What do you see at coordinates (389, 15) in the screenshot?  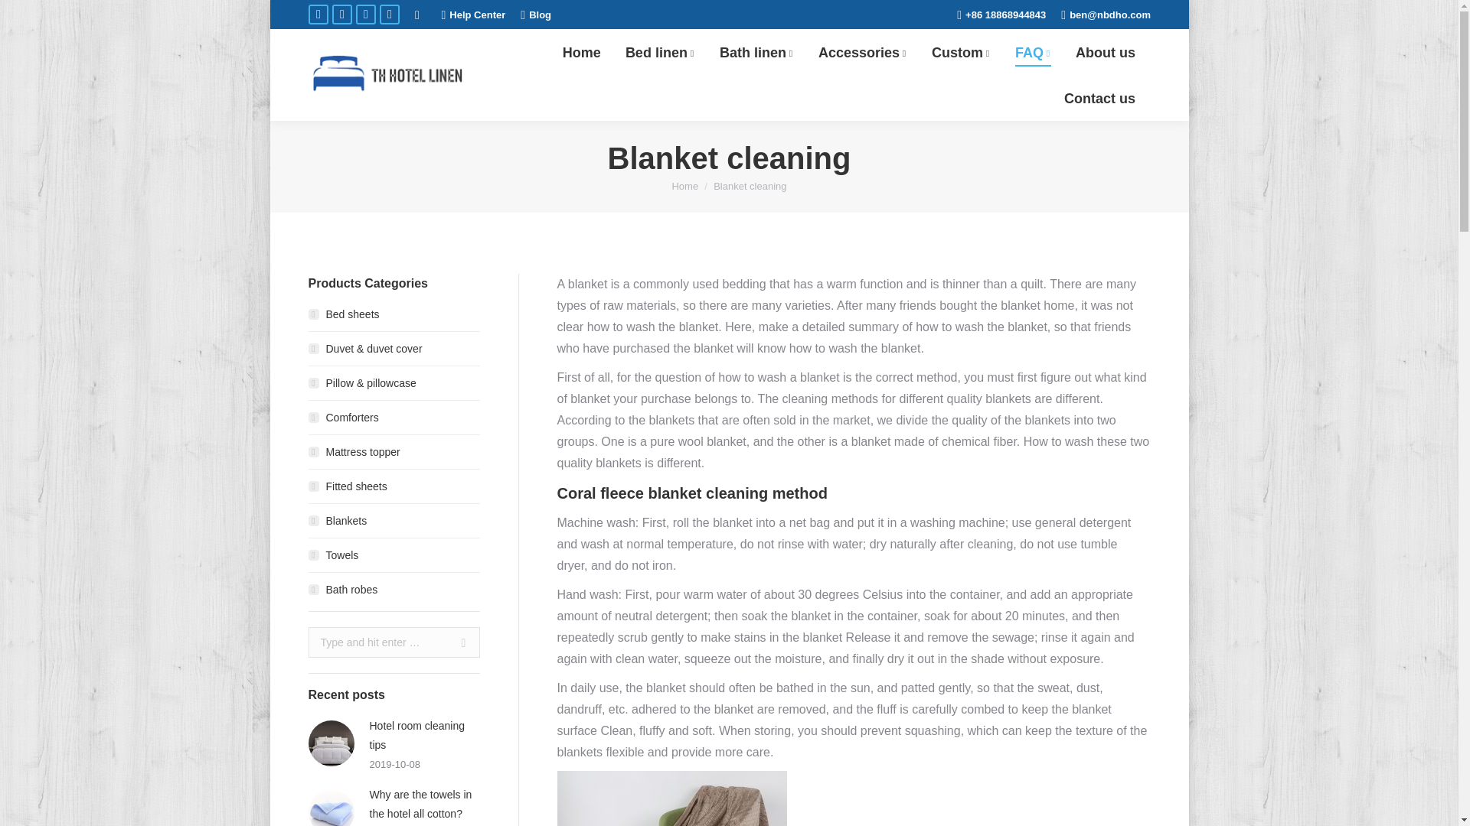 I see `Pinterest` at bounding box center [389, 15].